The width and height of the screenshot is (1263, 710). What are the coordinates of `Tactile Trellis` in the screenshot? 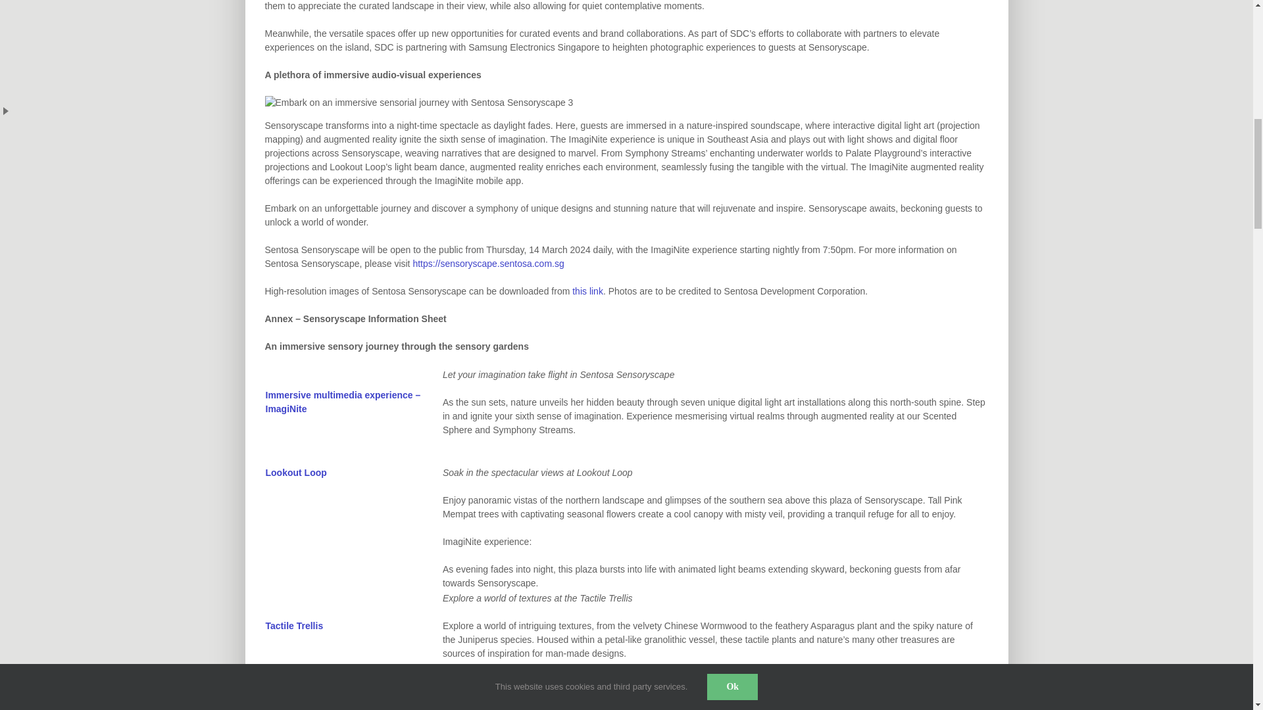 It's located at (294, 626).